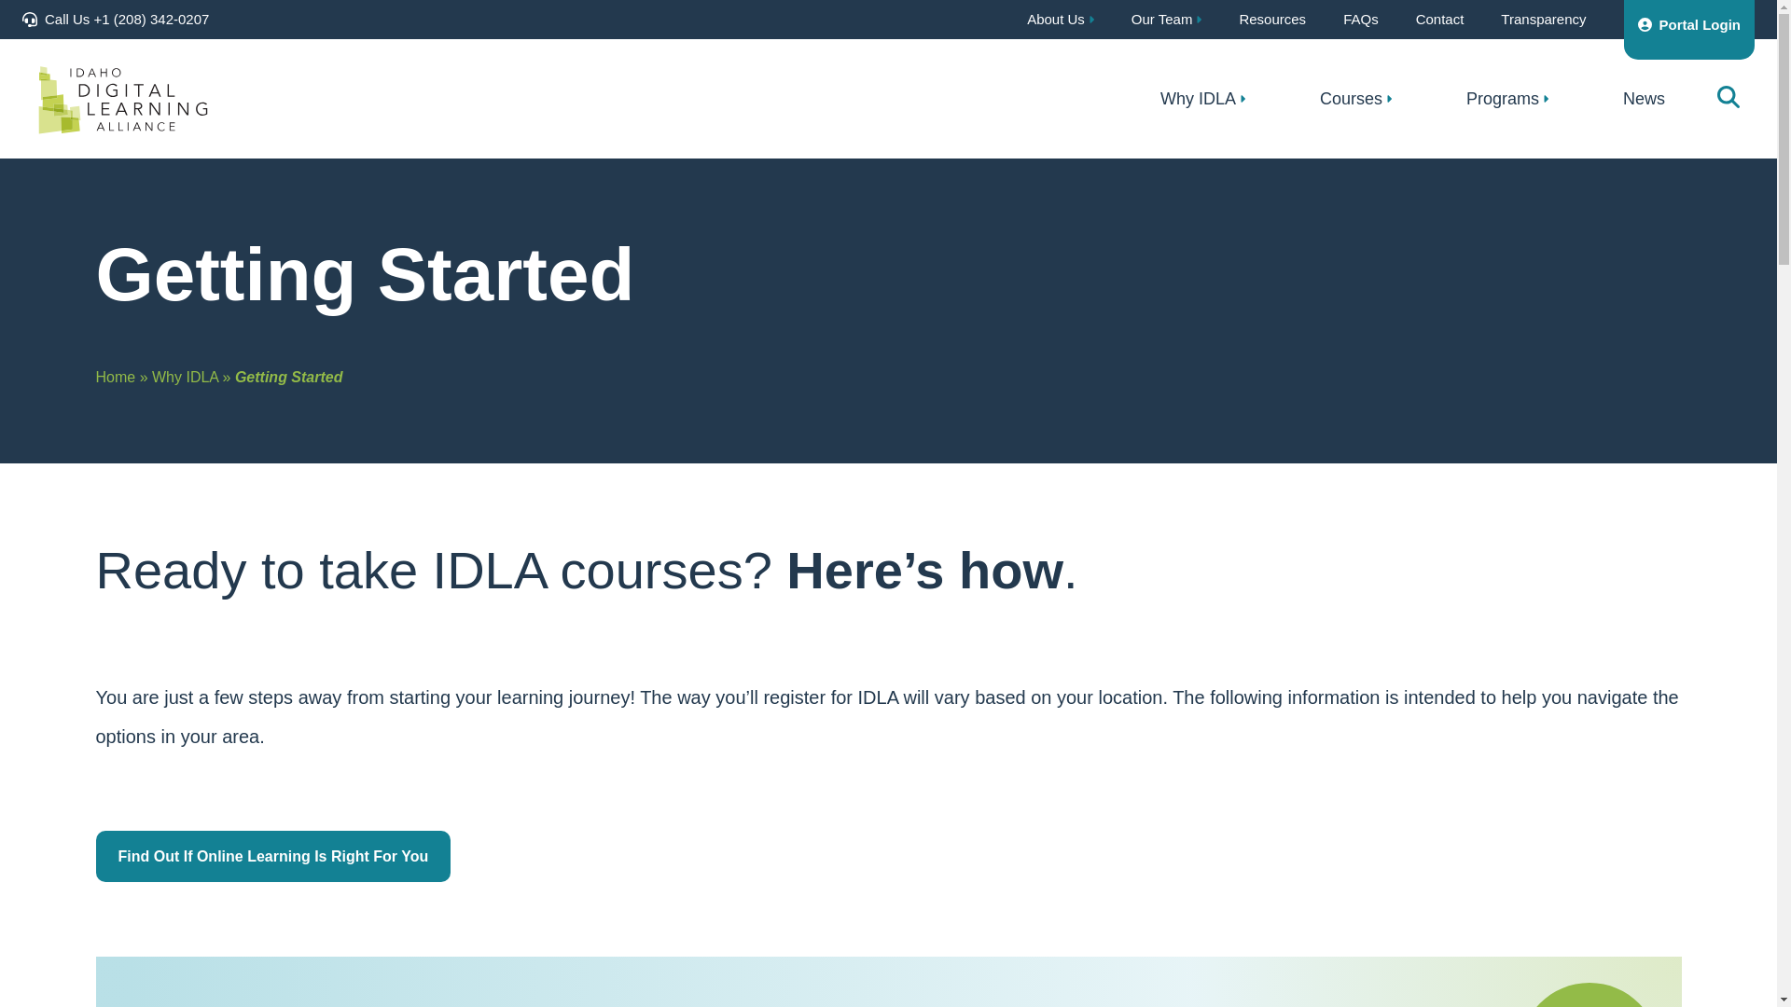 The height and width of the screenshot is (1007, 1791). I want to click on Resources, so click(1272, 20).